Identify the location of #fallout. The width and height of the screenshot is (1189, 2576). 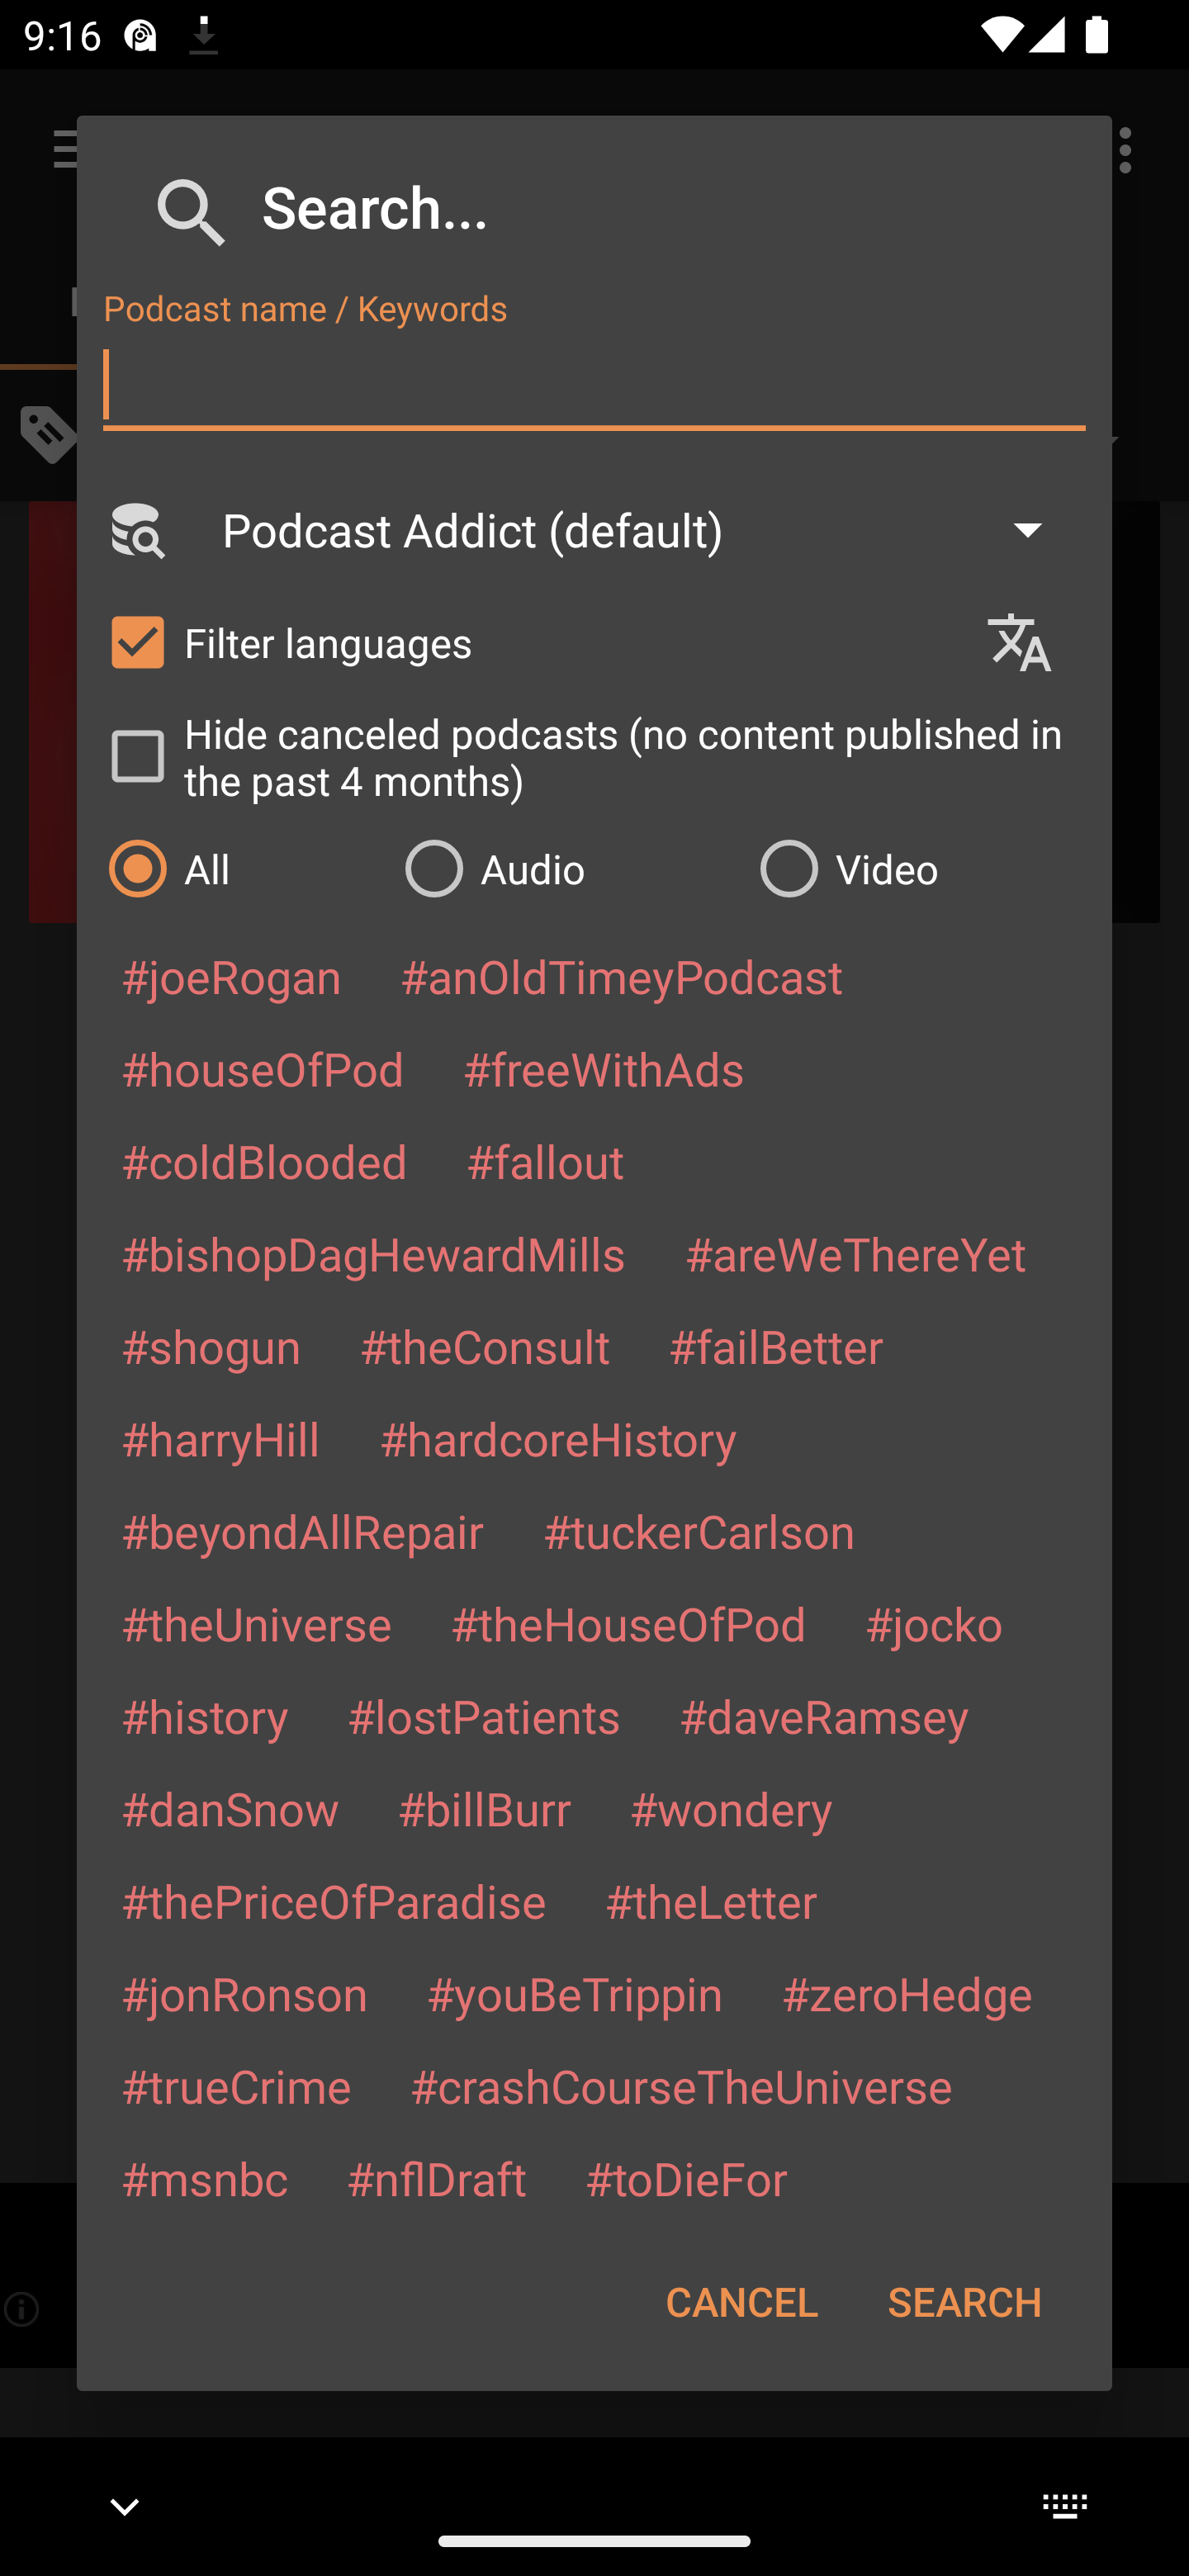
(545, 1160).